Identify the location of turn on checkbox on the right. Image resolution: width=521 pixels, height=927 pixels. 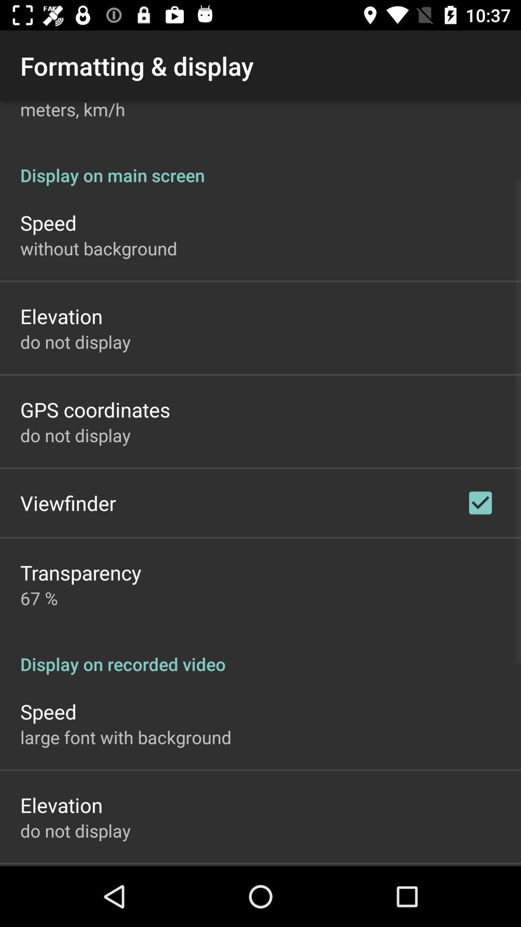
(480, 503).